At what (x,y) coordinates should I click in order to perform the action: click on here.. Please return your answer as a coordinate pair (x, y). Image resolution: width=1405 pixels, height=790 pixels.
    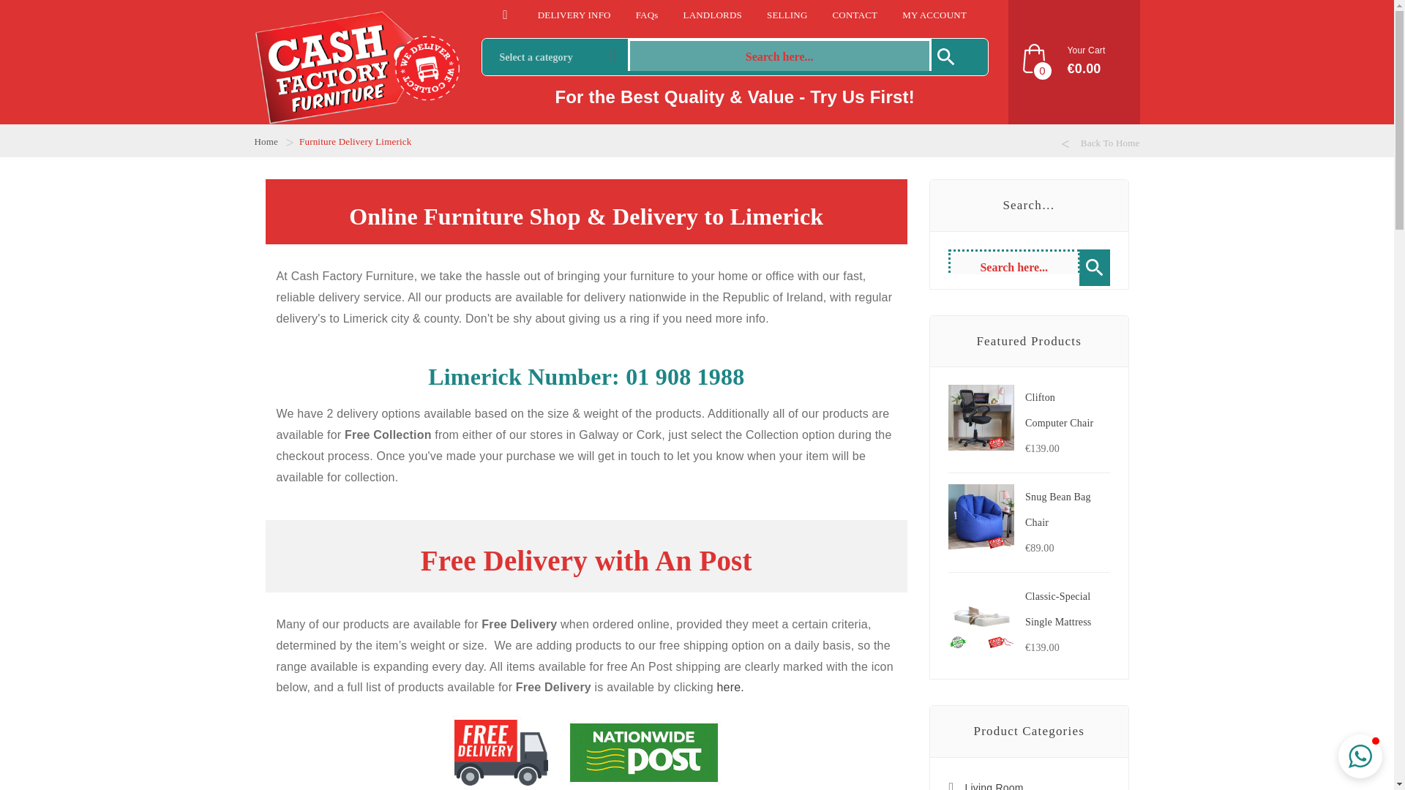
    Looking at the image, I should click on (730, 687).